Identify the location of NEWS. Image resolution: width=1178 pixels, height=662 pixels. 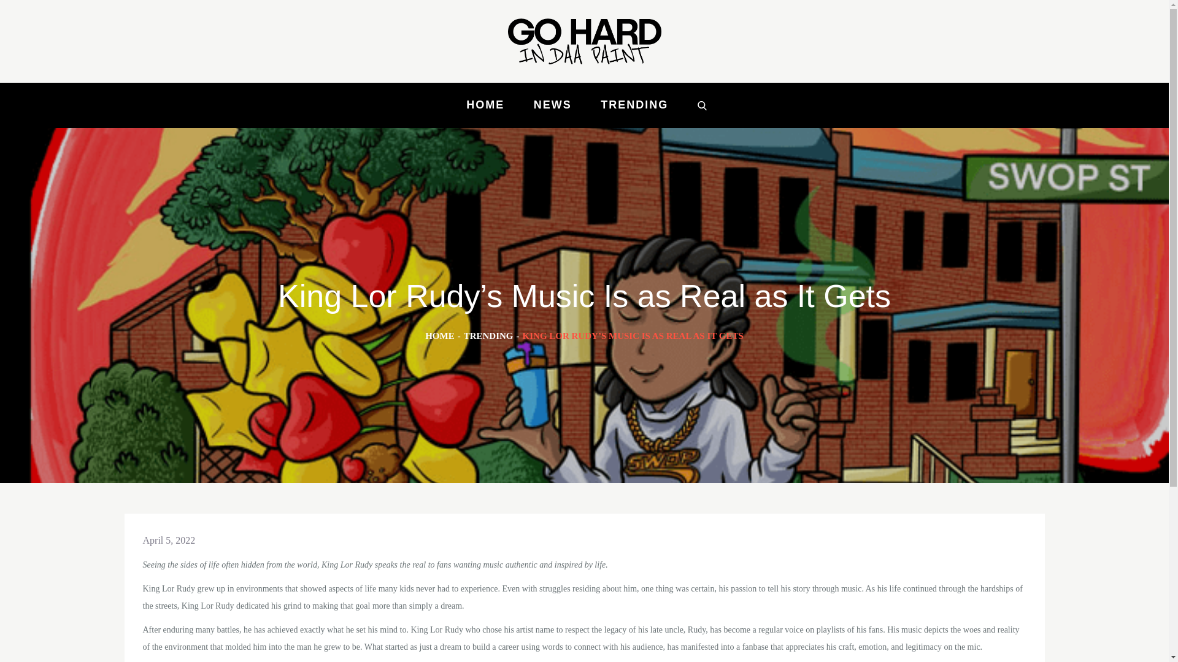
(553, 105).